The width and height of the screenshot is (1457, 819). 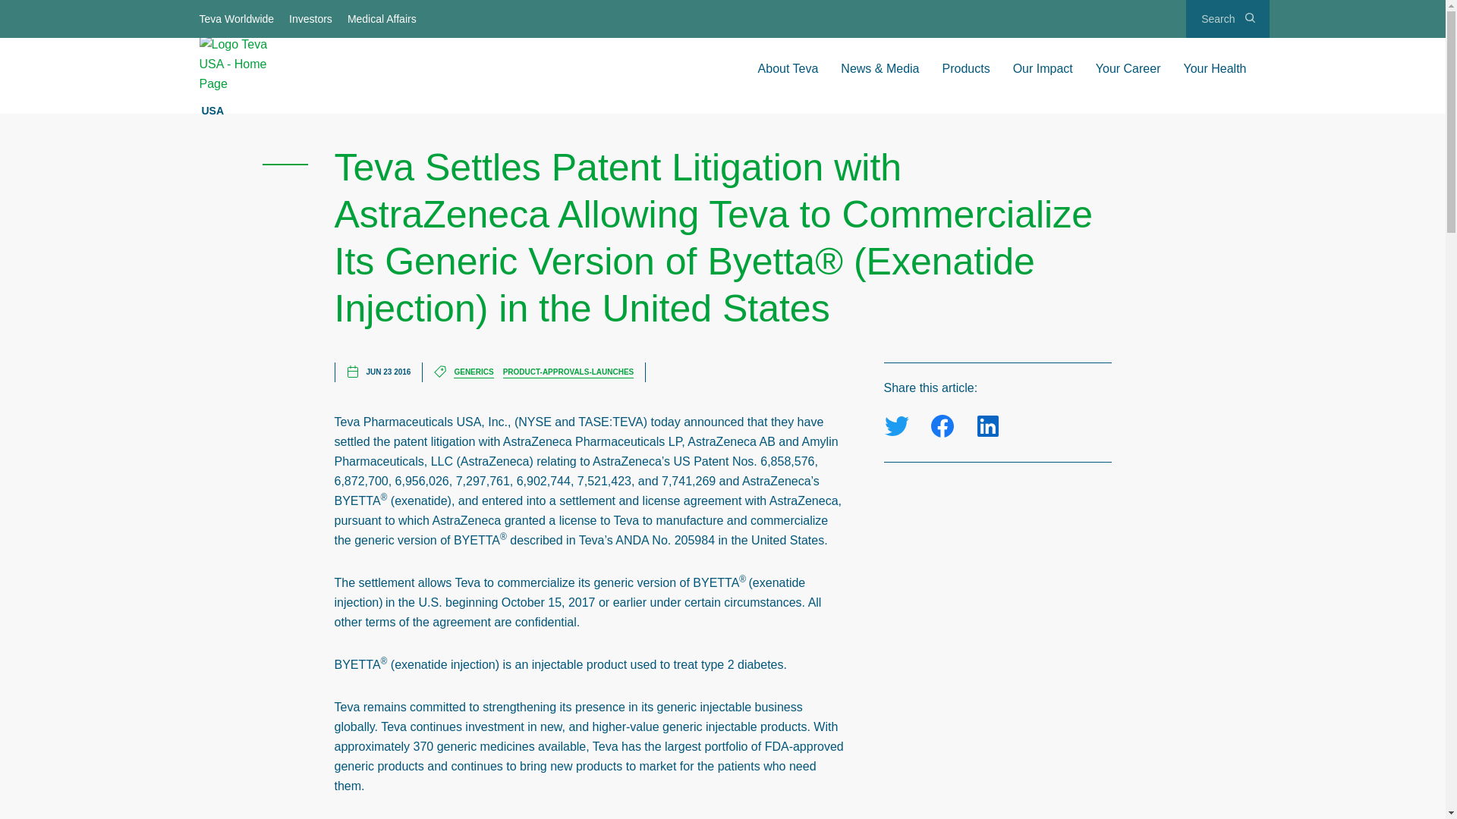 I want to click on Teva Worldwide, so click(x=237, y=18).